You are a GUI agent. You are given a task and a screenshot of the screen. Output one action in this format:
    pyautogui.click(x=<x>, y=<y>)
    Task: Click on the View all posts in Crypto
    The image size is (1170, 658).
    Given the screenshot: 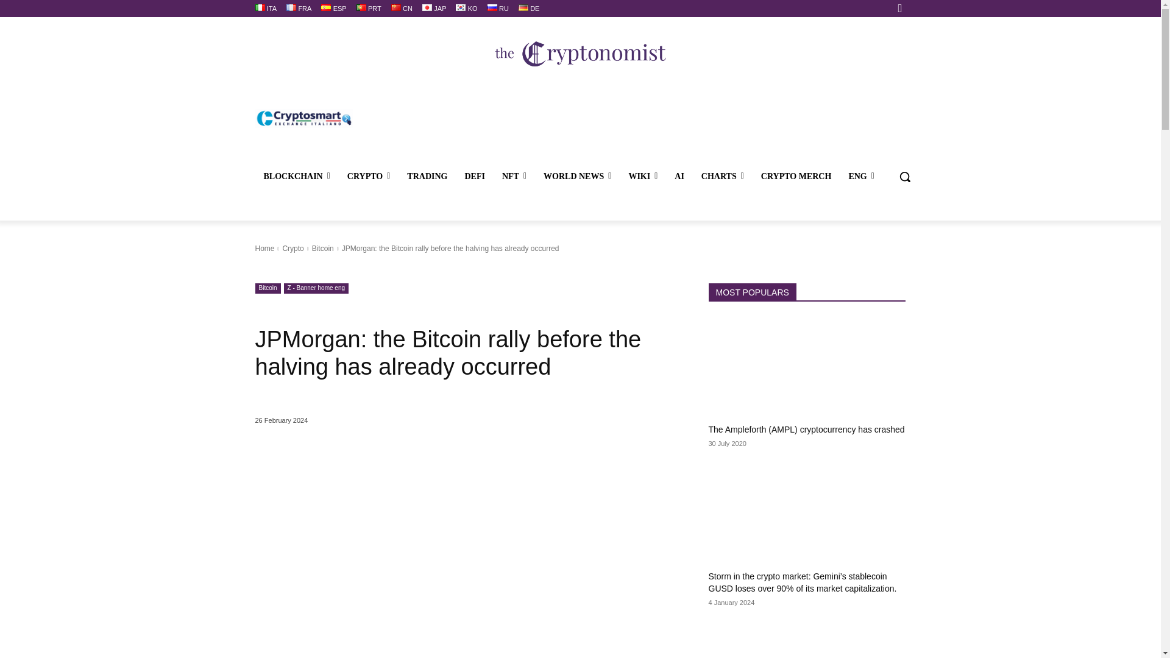 What is the action you would take?
    pyautogui.click(x=292, y=248)
    